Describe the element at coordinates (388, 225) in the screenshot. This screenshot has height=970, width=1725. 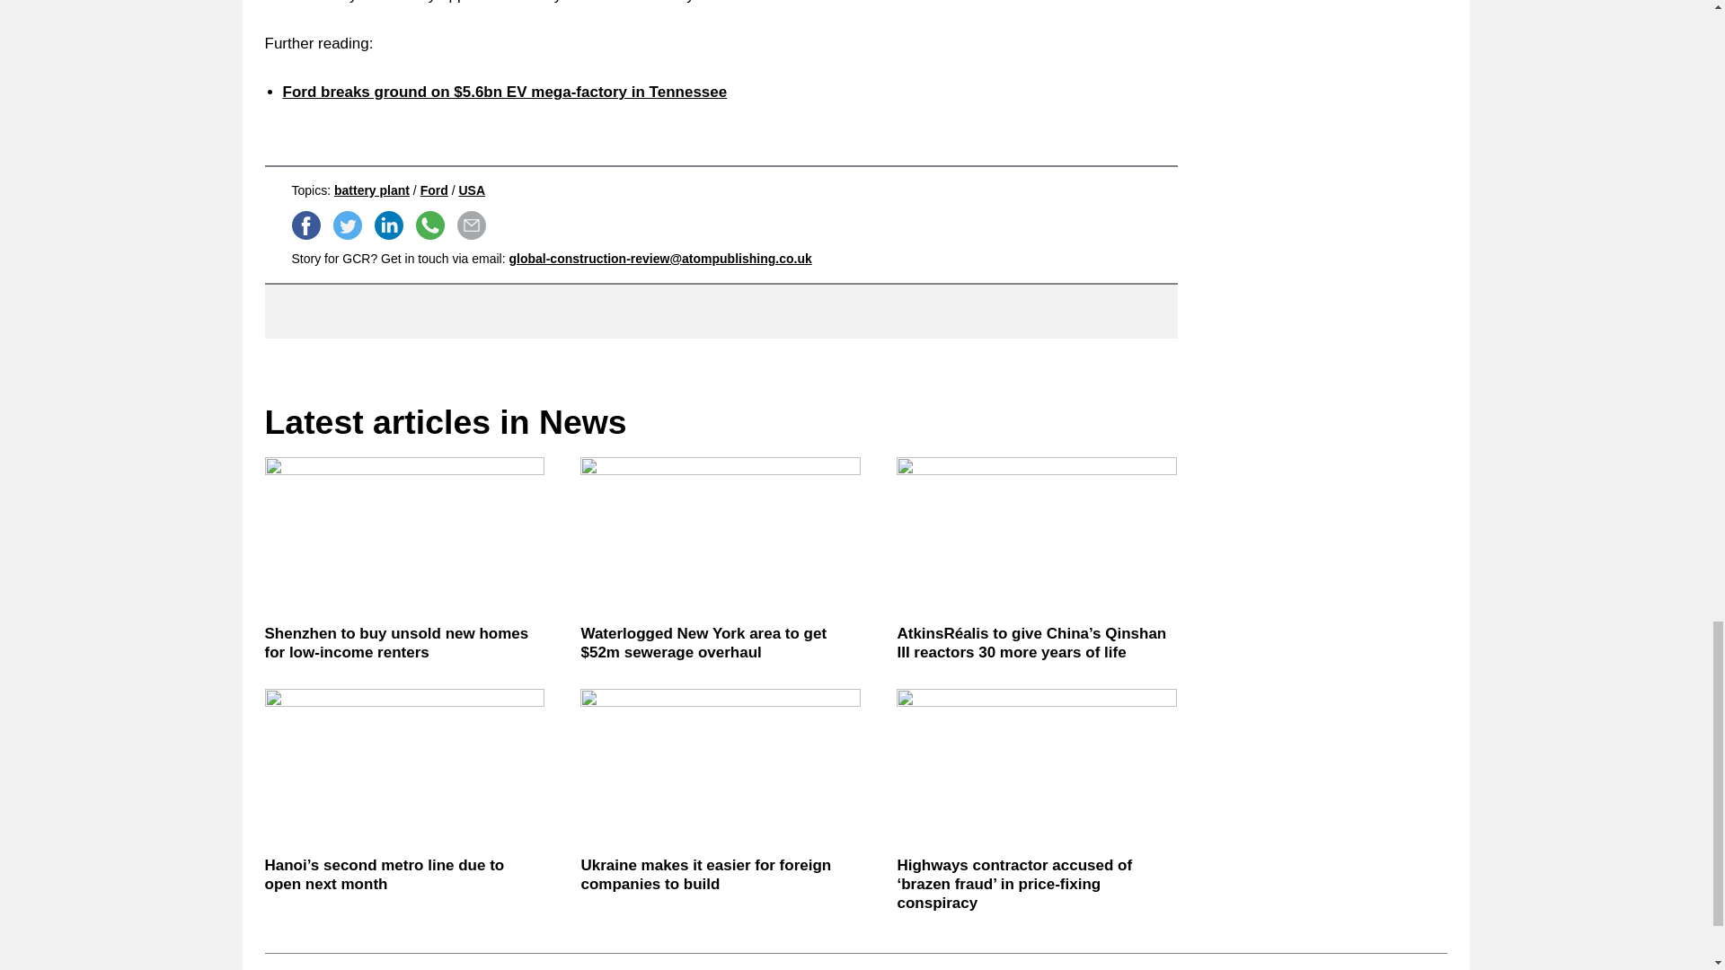
I see `Share on LinkedIn` at that location.